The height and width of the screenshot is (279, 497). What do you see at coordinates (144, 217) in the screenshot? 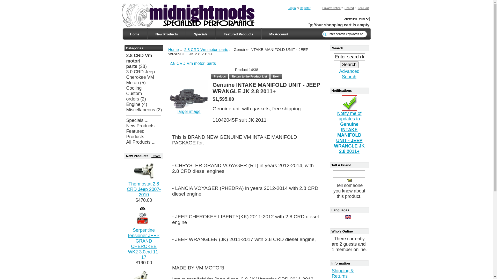
I see ` Serpentine tensioner JEEP GRAND CHEROKEE WK2 3.0crd 11-17 ` at bounding box center [144, 217].